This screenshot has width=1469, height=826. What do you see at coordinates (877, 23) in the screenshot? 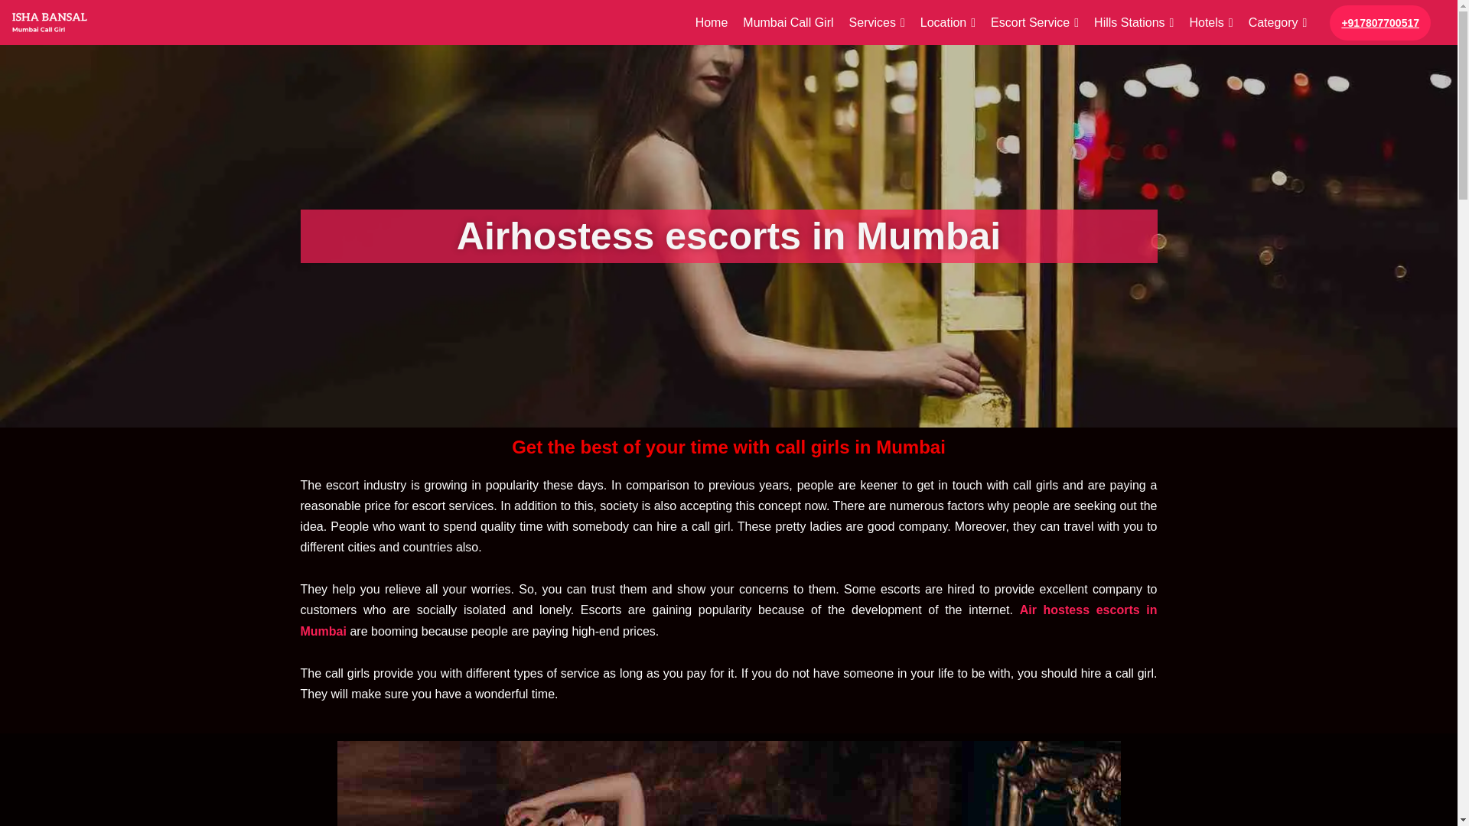
I see `Services` at bounding box center [877, 23].